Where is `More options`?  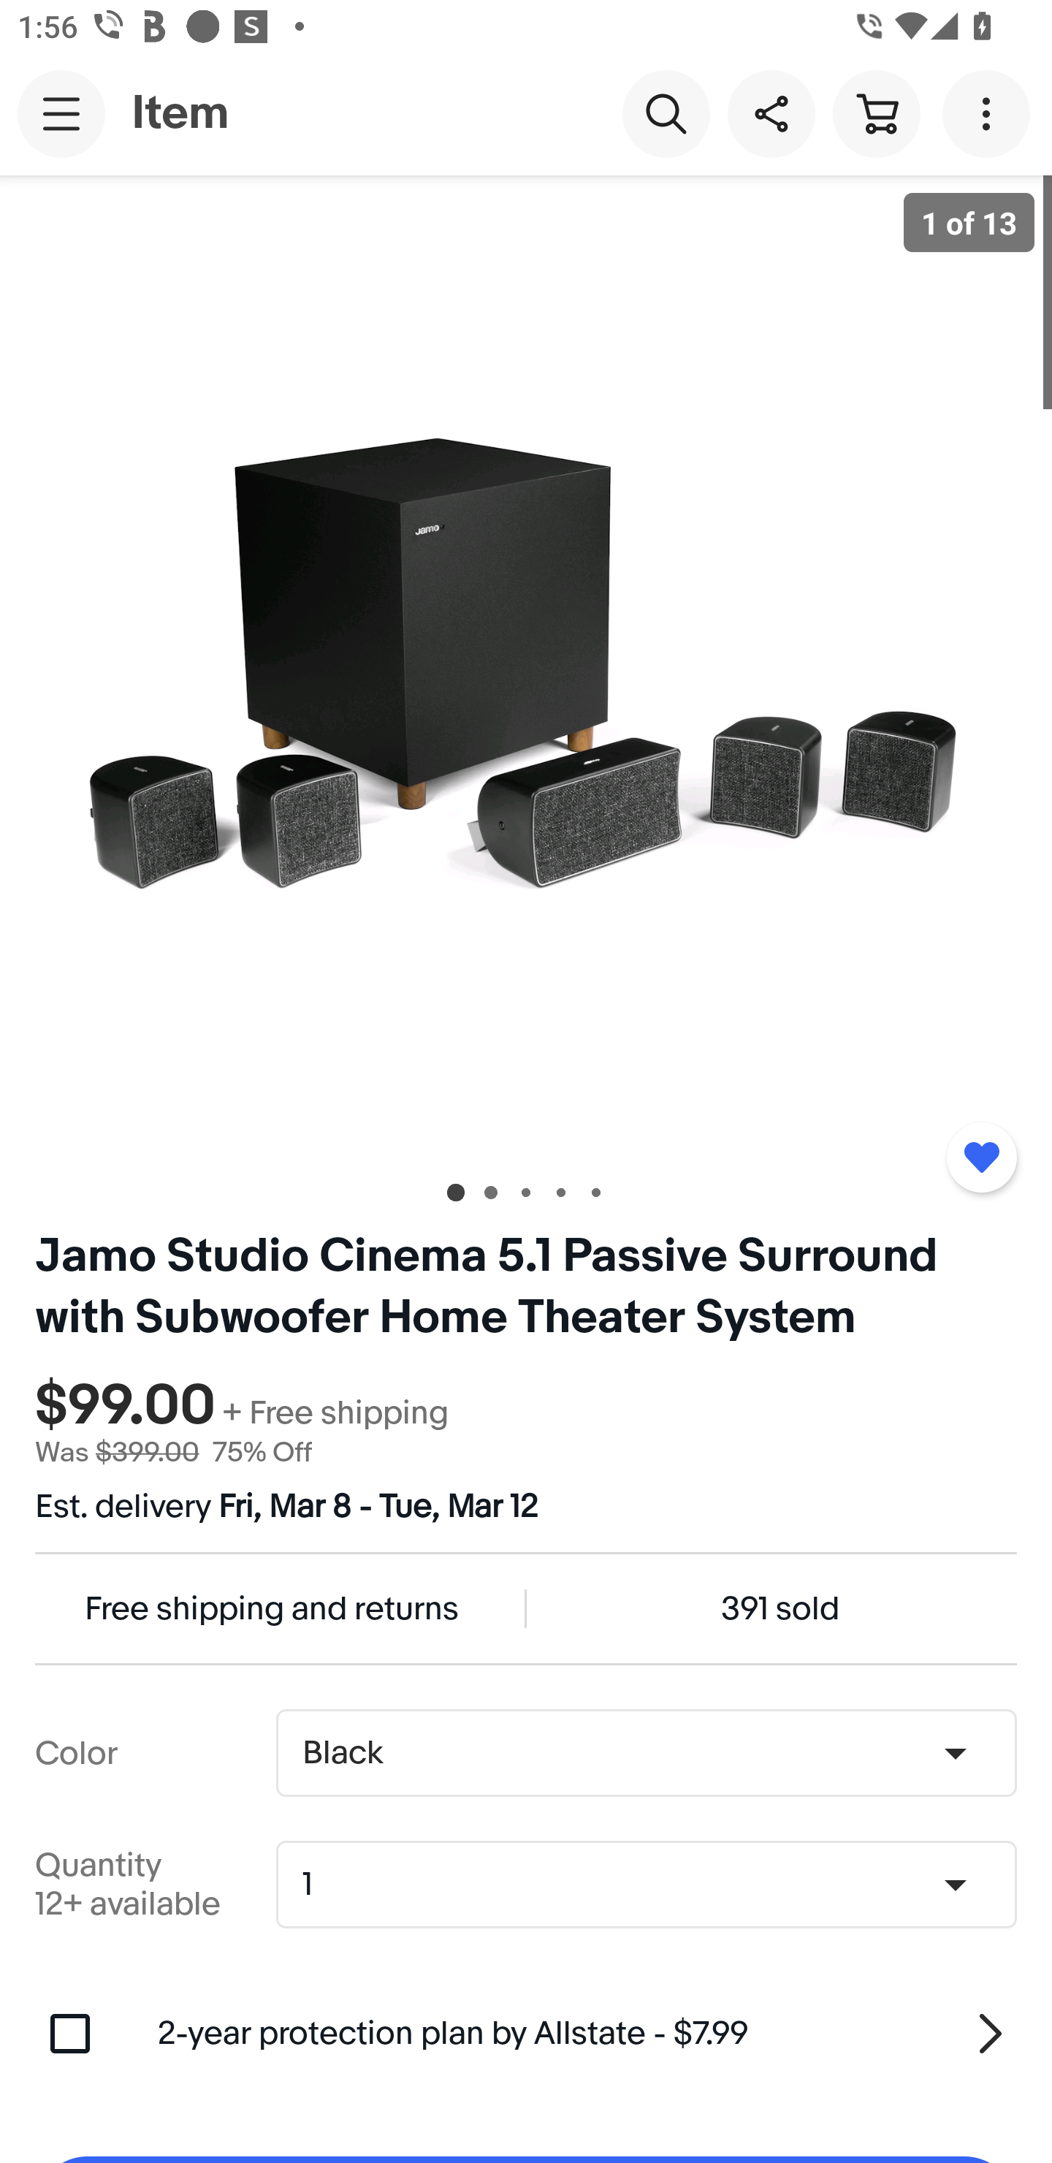
More options is located at coordinates (991, 113).